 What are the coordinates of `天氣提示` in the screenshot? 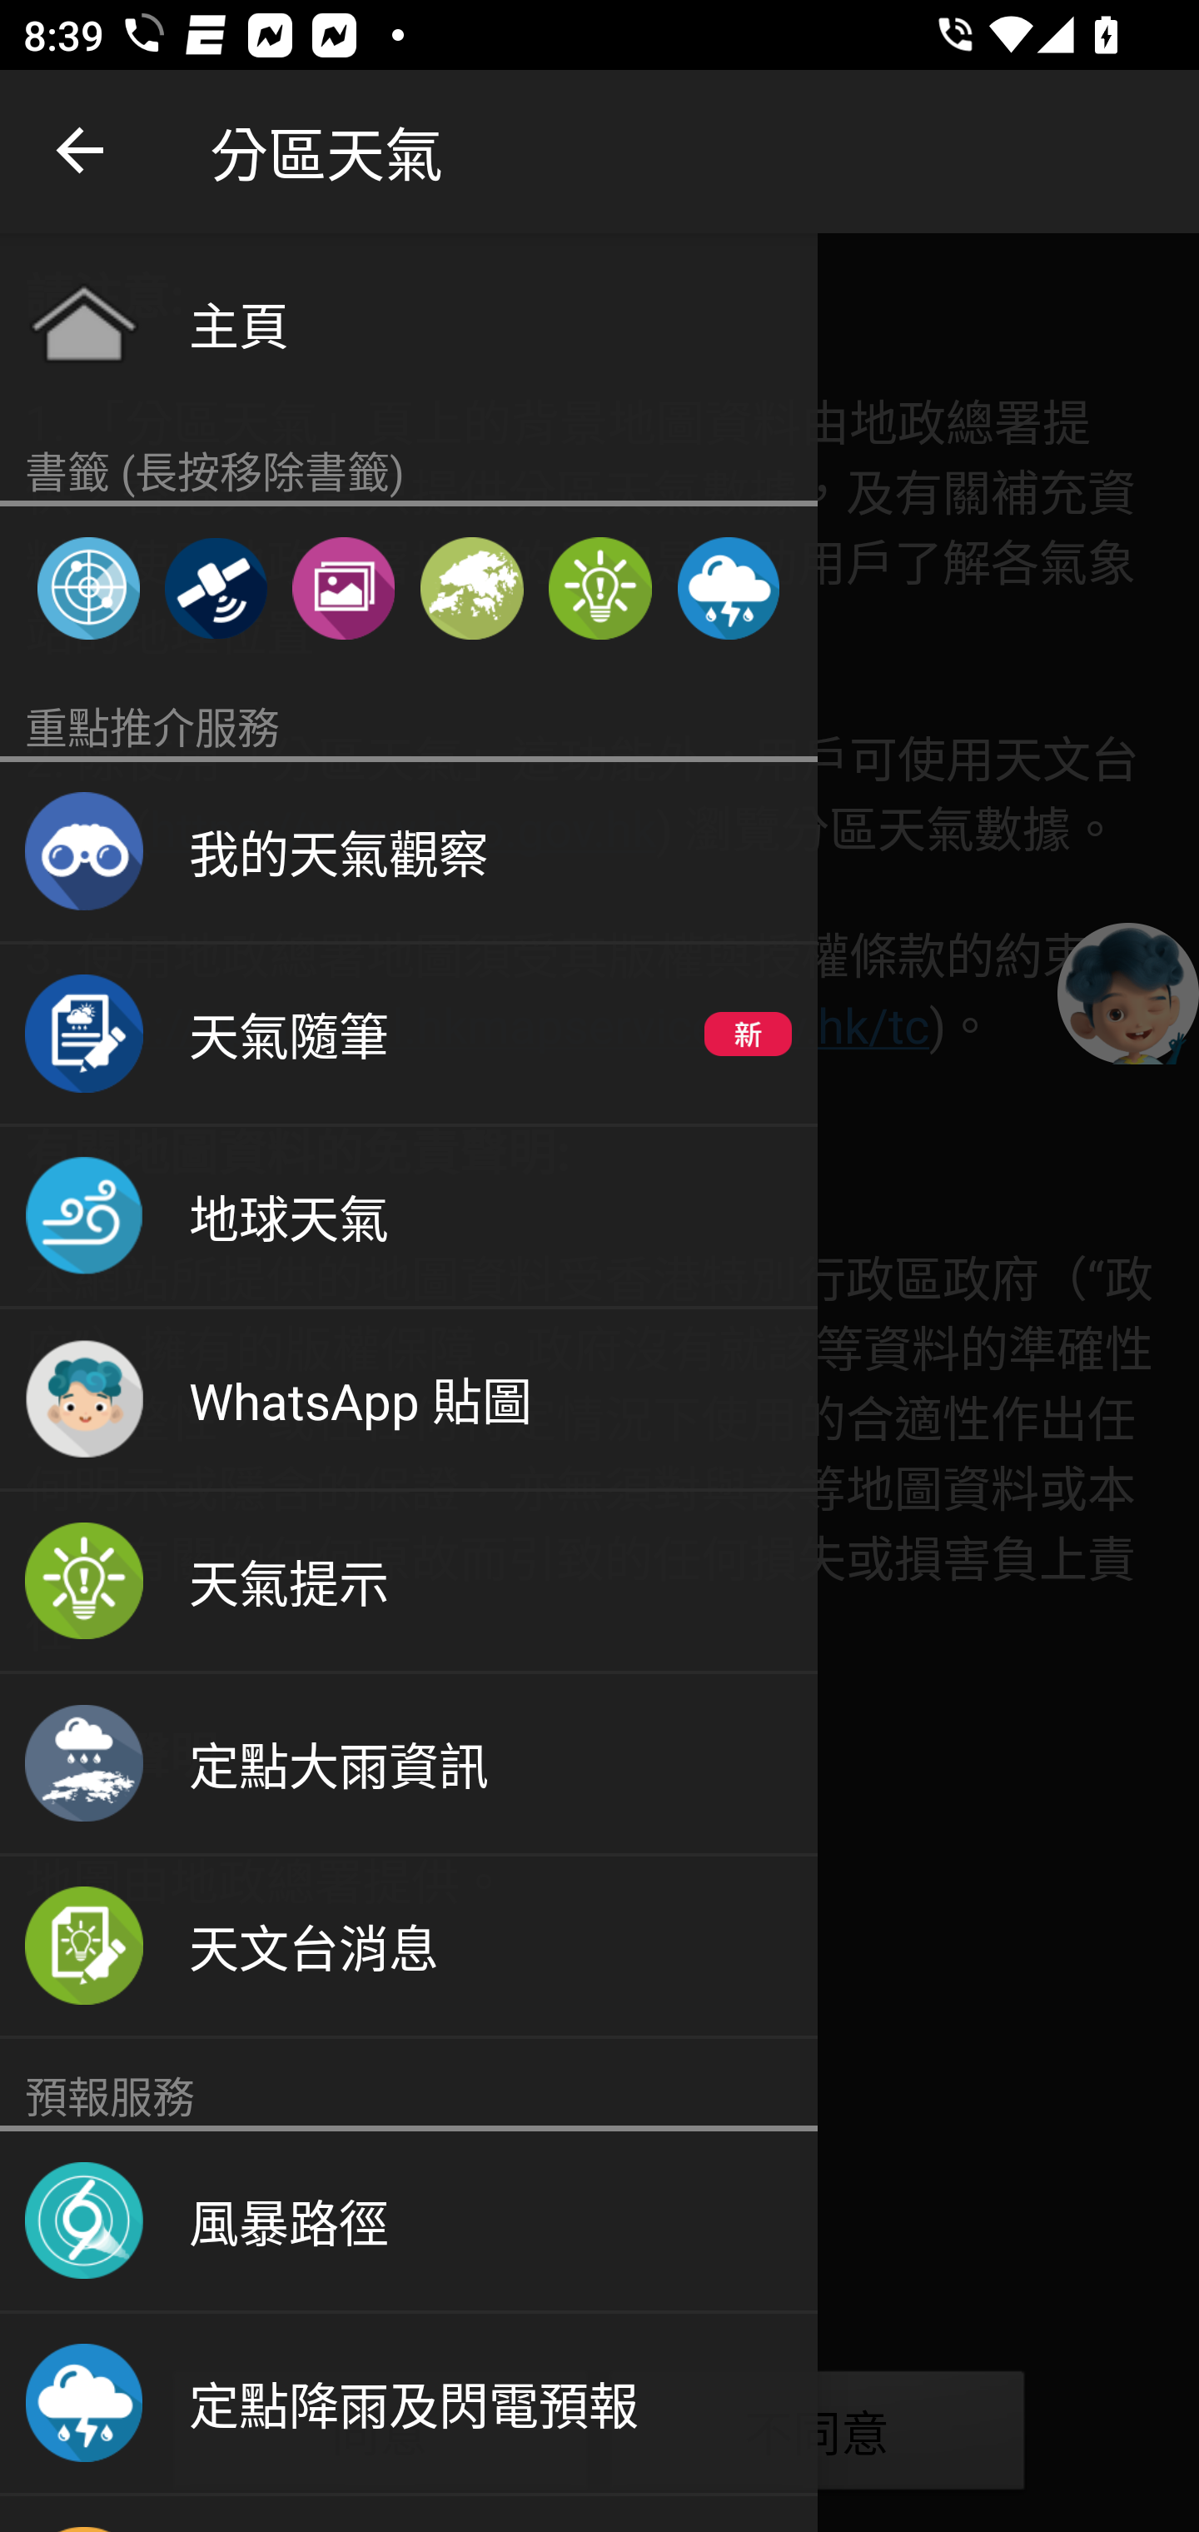 It's located at (599, 588).